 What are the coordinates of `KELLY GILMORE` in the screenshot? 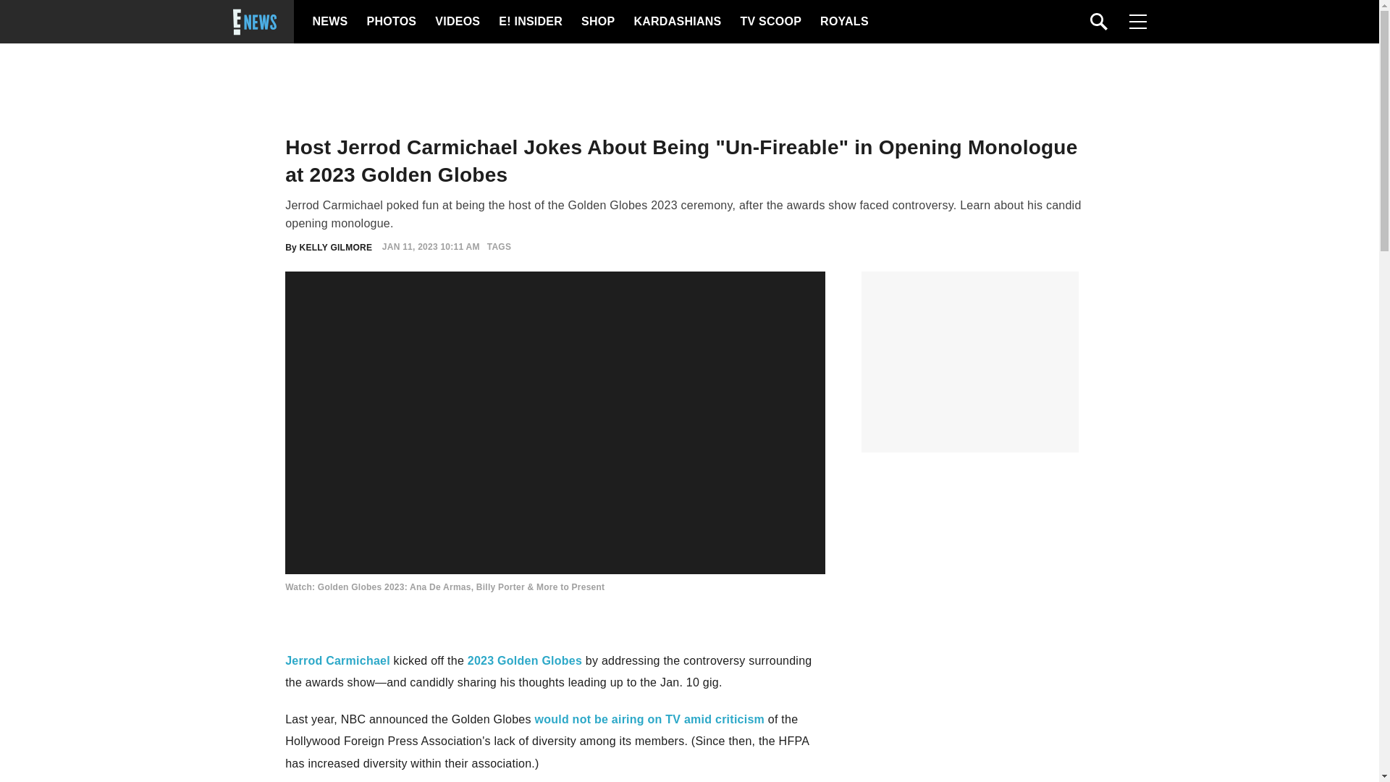 It's located at (336, 246).